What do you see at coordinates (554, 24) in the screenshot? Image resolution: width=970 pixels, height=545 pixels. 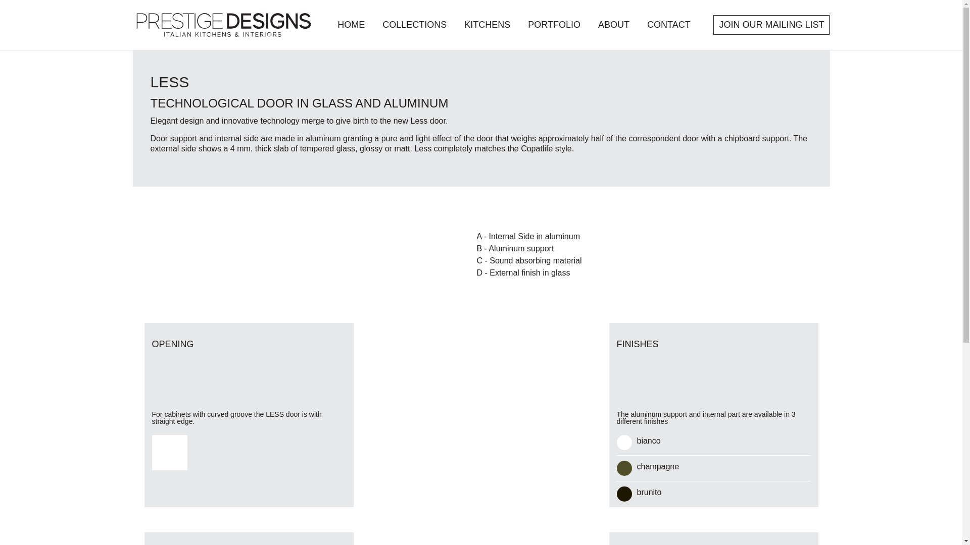 I see `PORTFOLIO` at bounding box center [554, 24].